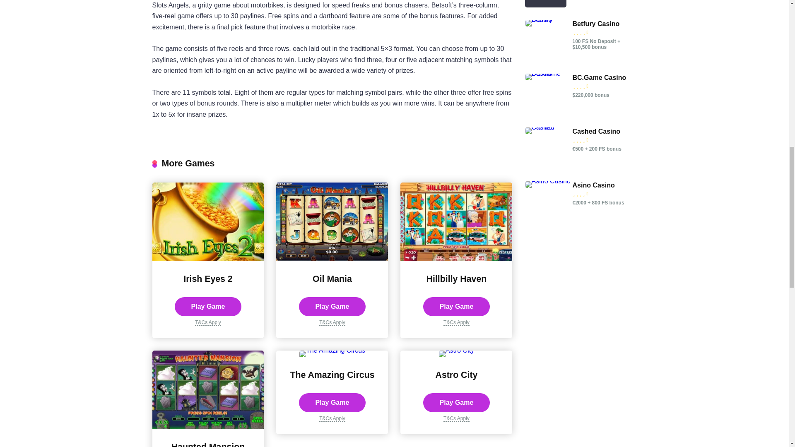  What do you see at coordinates (332, 279) in the screenshot?
I see `Oil Mania` at bounding box center [332, 279].